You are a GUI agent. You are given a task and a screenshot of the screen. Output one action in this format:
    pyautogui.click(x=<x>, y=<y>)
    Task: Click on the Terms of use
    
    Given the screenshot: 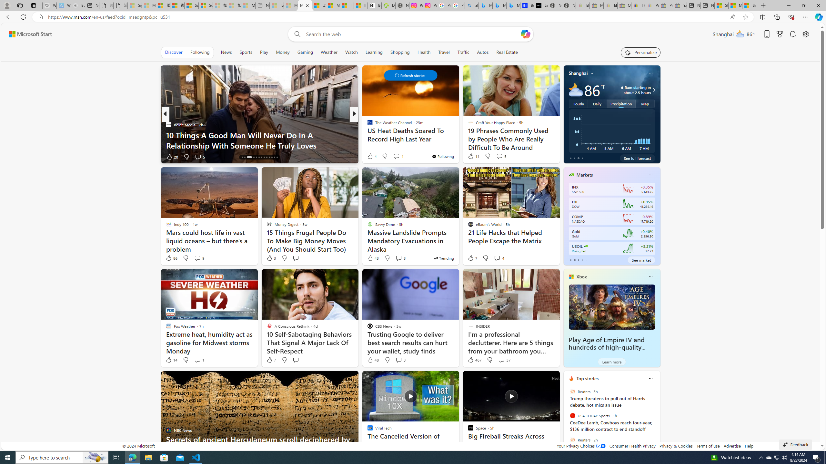 What is the action you would take?
    pyautogui.click(x=708, y=446)
    